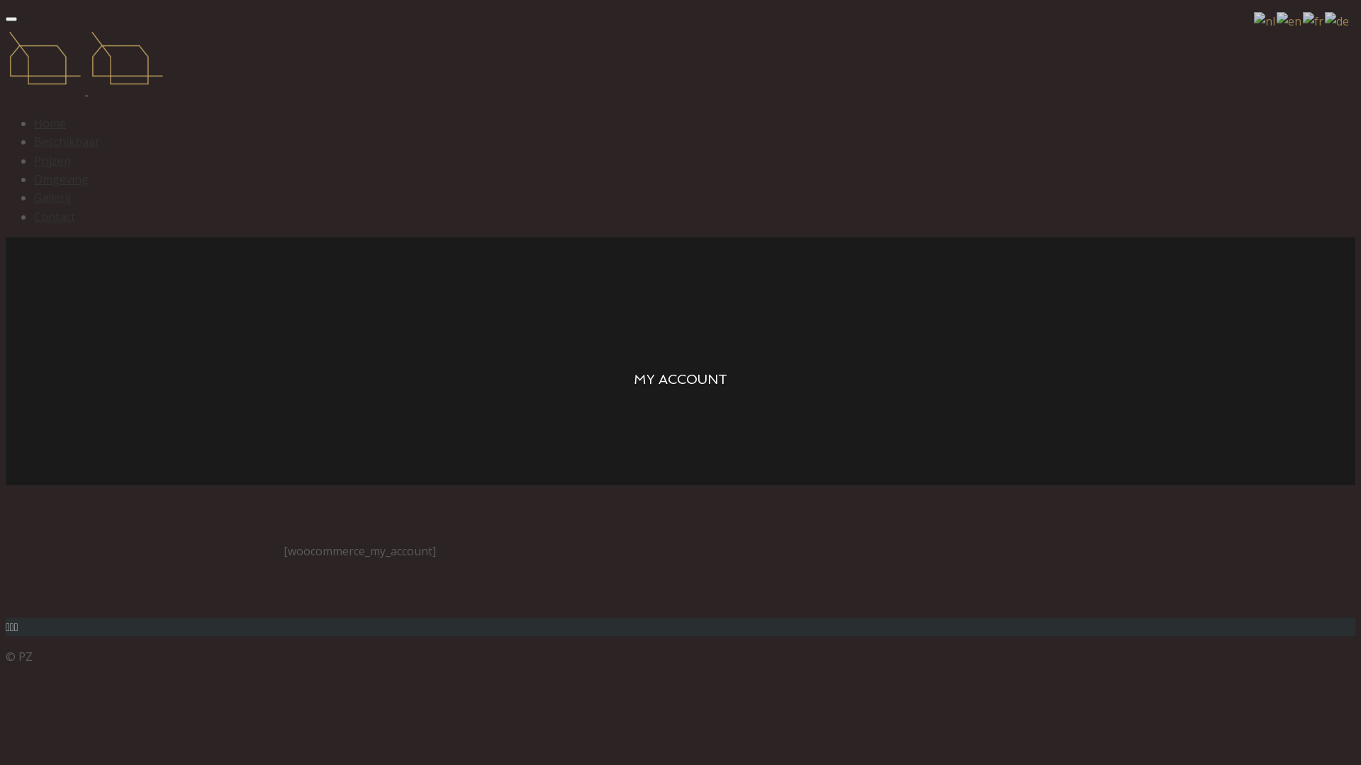  What do you see at coordinates (1265, 20) in the screenshot?
I see `Dutch` at bounding box center [1265, 20].